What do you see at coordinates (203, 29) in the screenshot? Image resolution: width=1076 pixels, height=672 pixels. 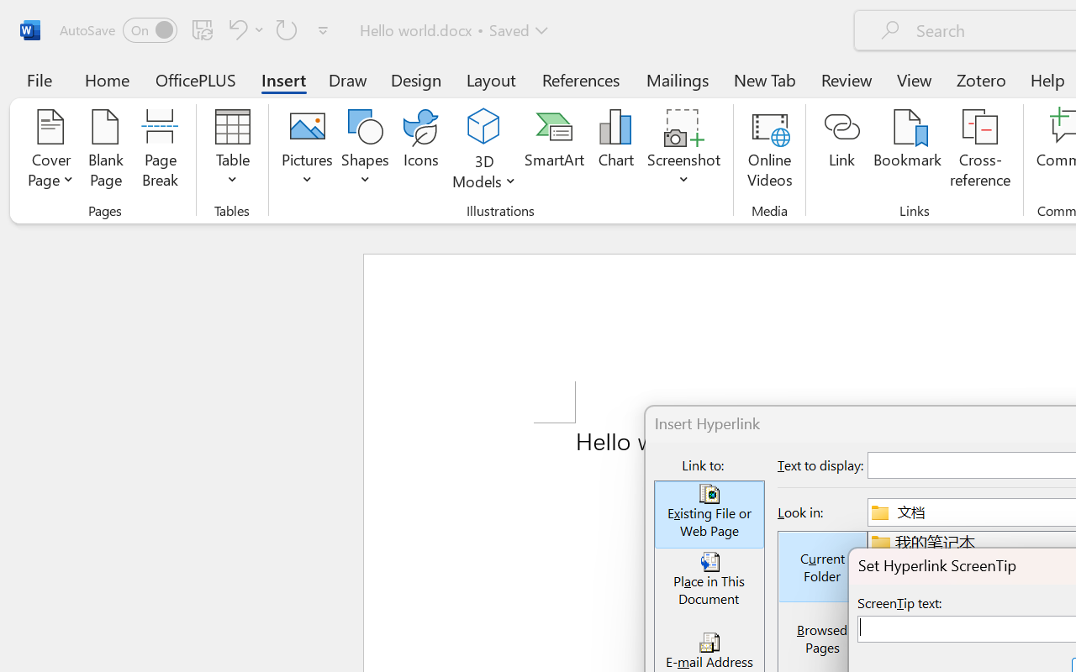 I see `Save` at bounding box center [203, 29].